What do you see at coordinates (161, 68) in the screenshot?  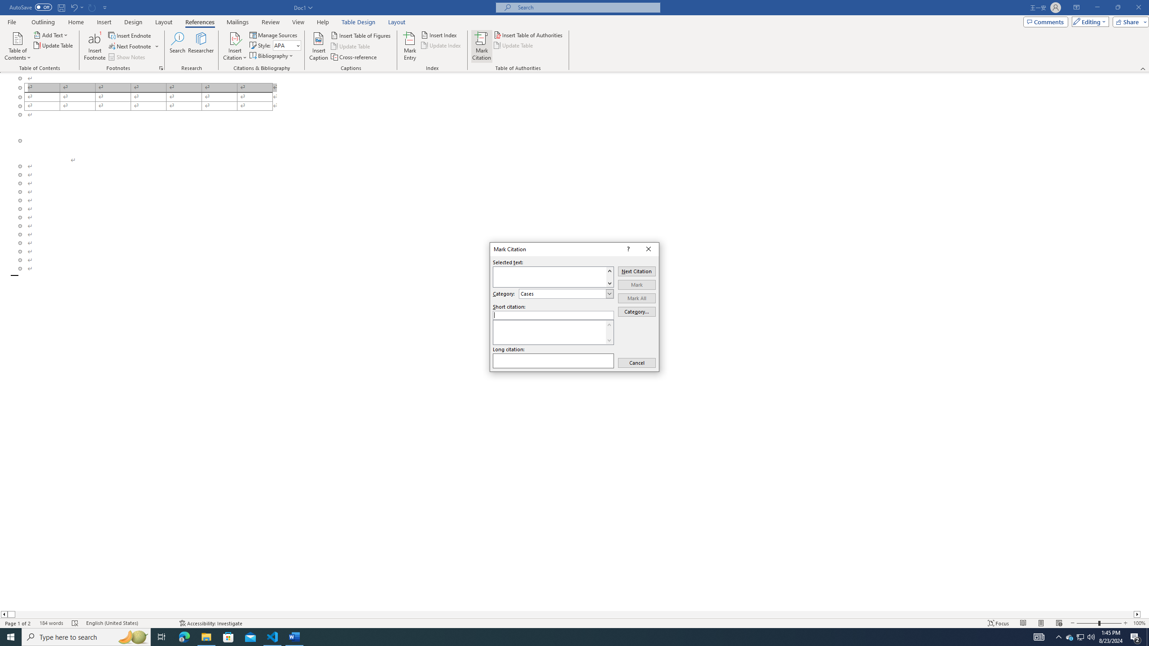 I see `Footnote and Endnote Dialog...` at bounding box center [161, 68].